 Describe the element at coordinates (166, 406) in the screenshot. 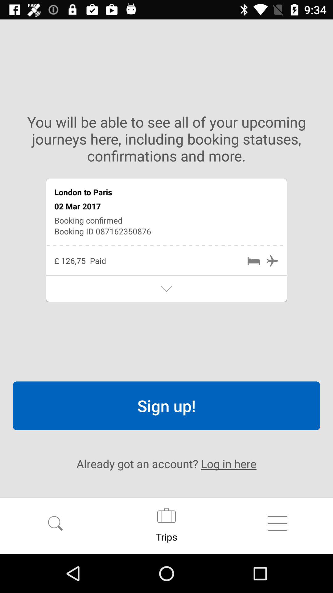

I see `tap item above already got an item` at that location.